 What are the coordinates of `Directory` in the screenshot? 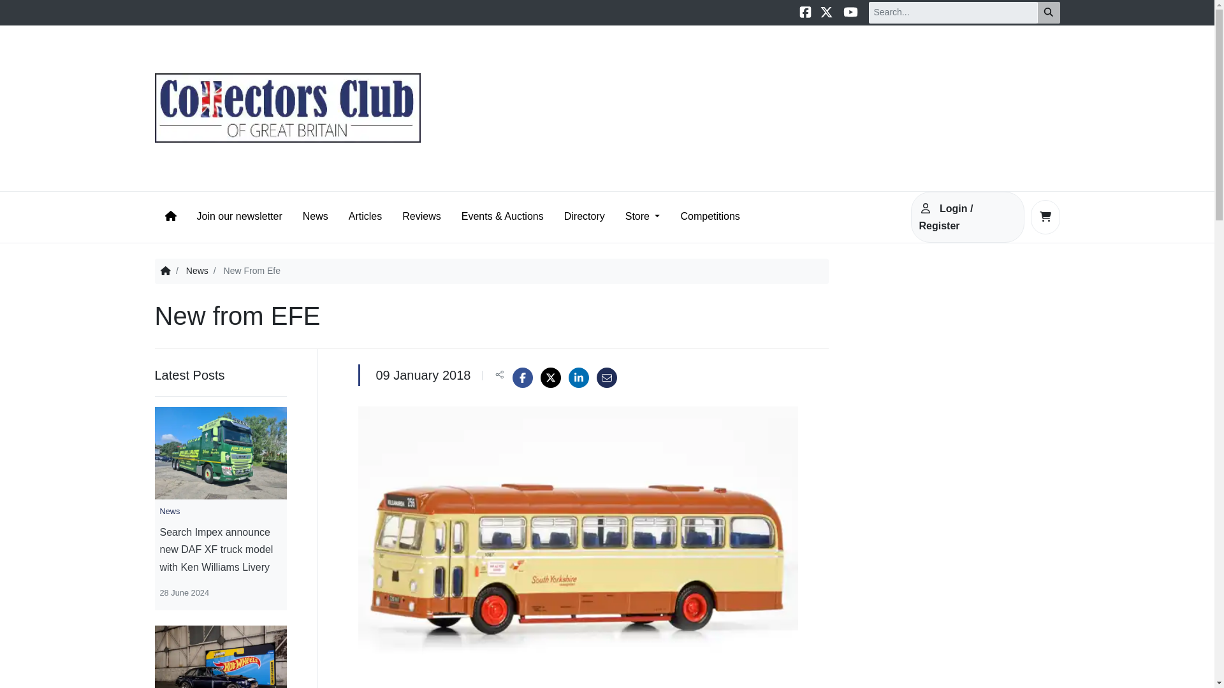 It's located at (584, 217).